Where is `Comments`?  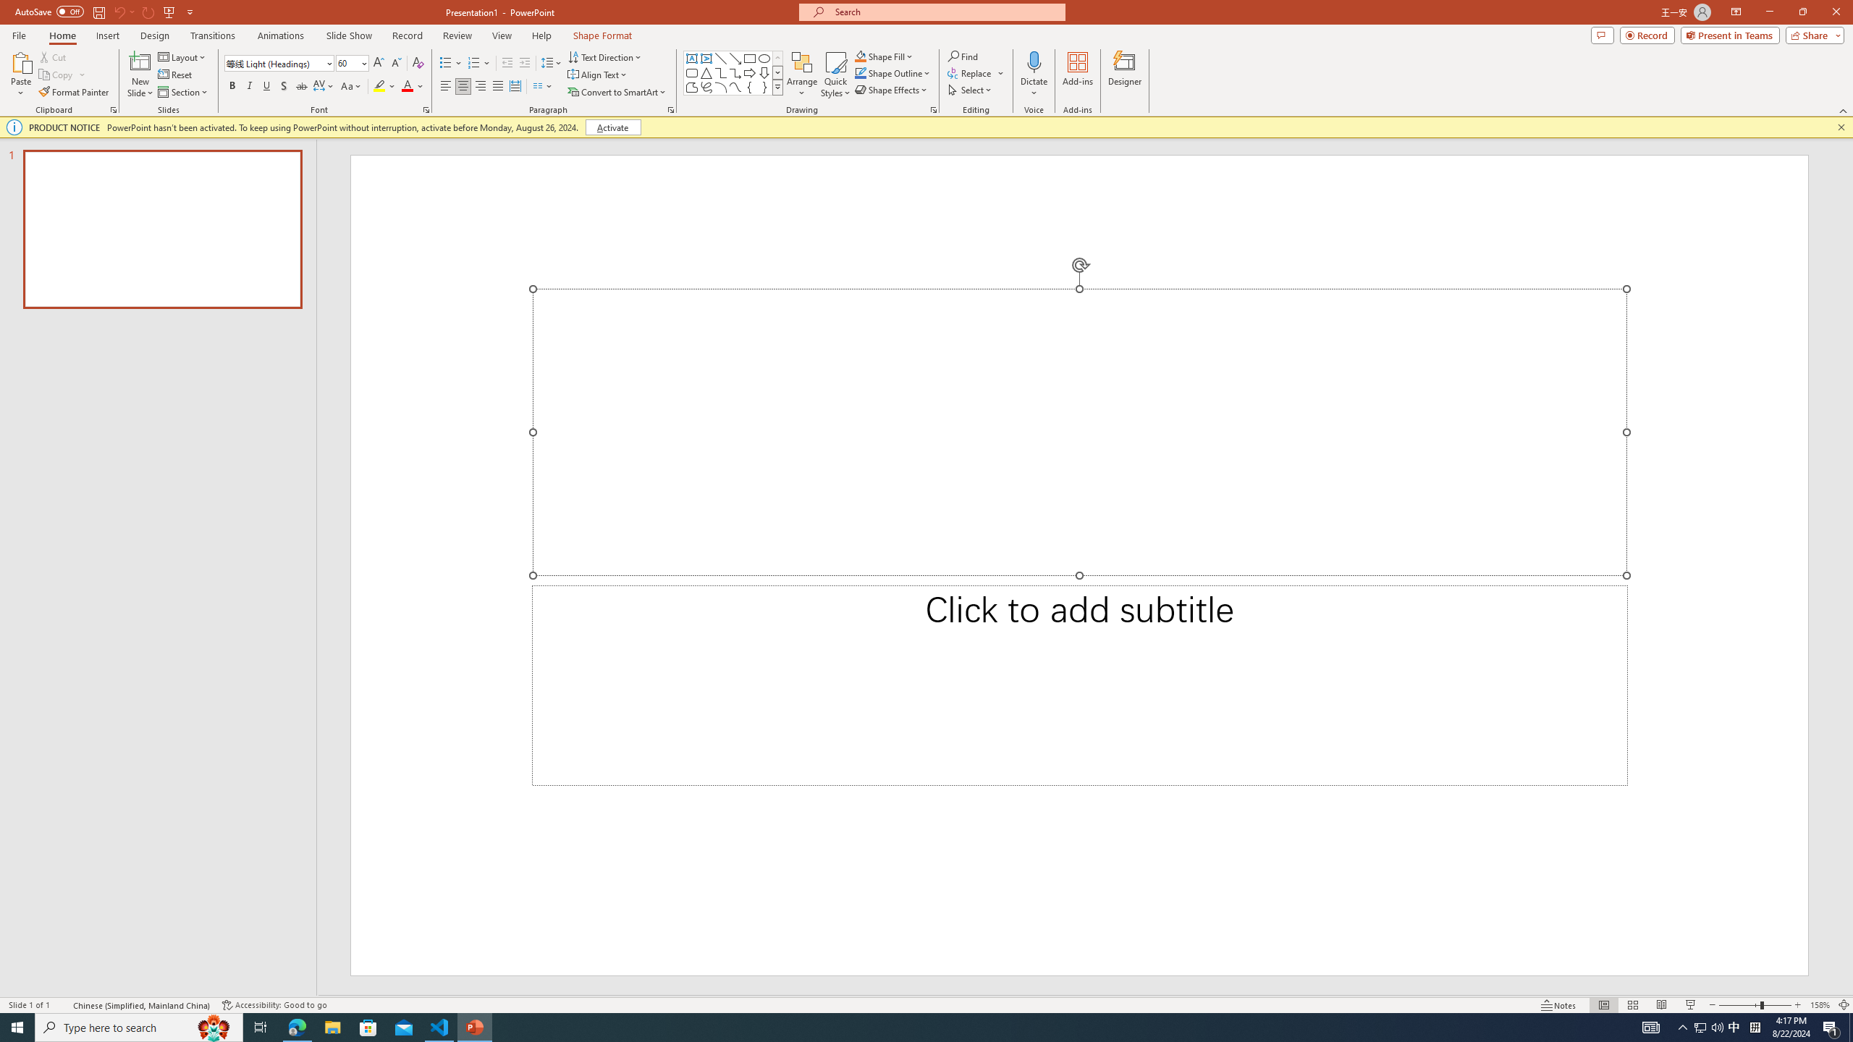
Comments is located at coordinates (1603, 35).